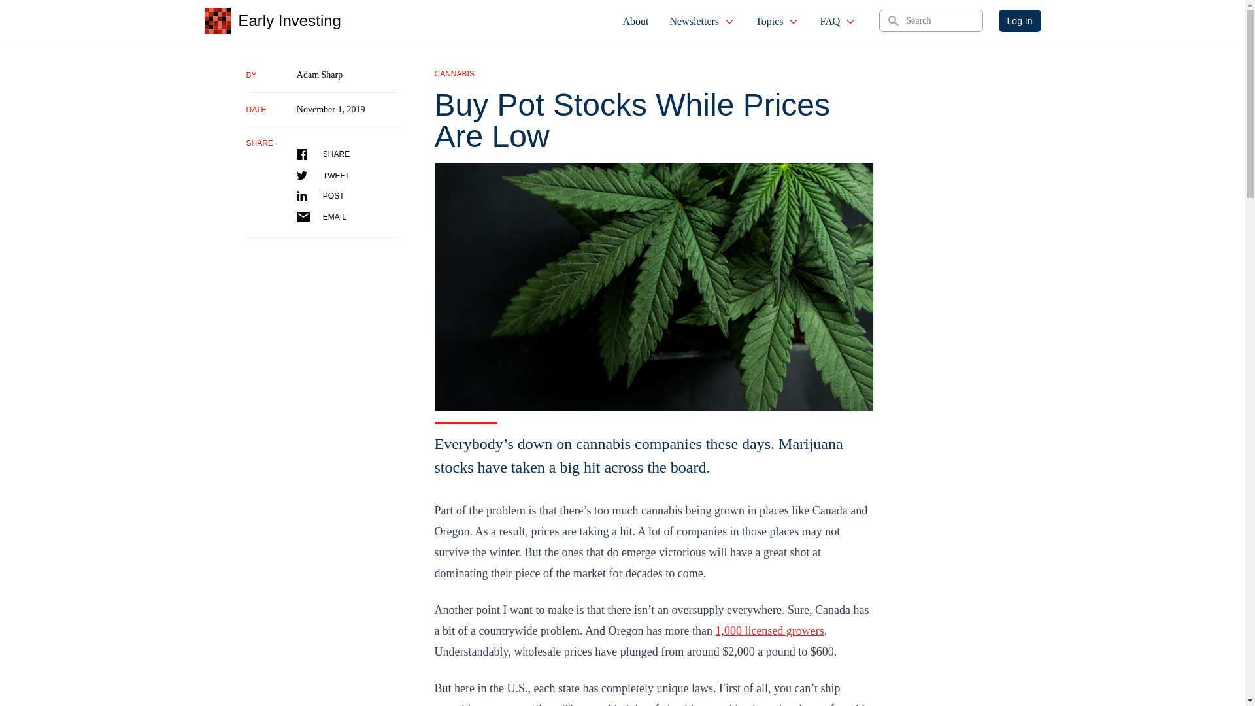 The image size is (1255, 706). Describe the element at coordinates (323, 175) in the screenshot. I see `TWEET` at that location.